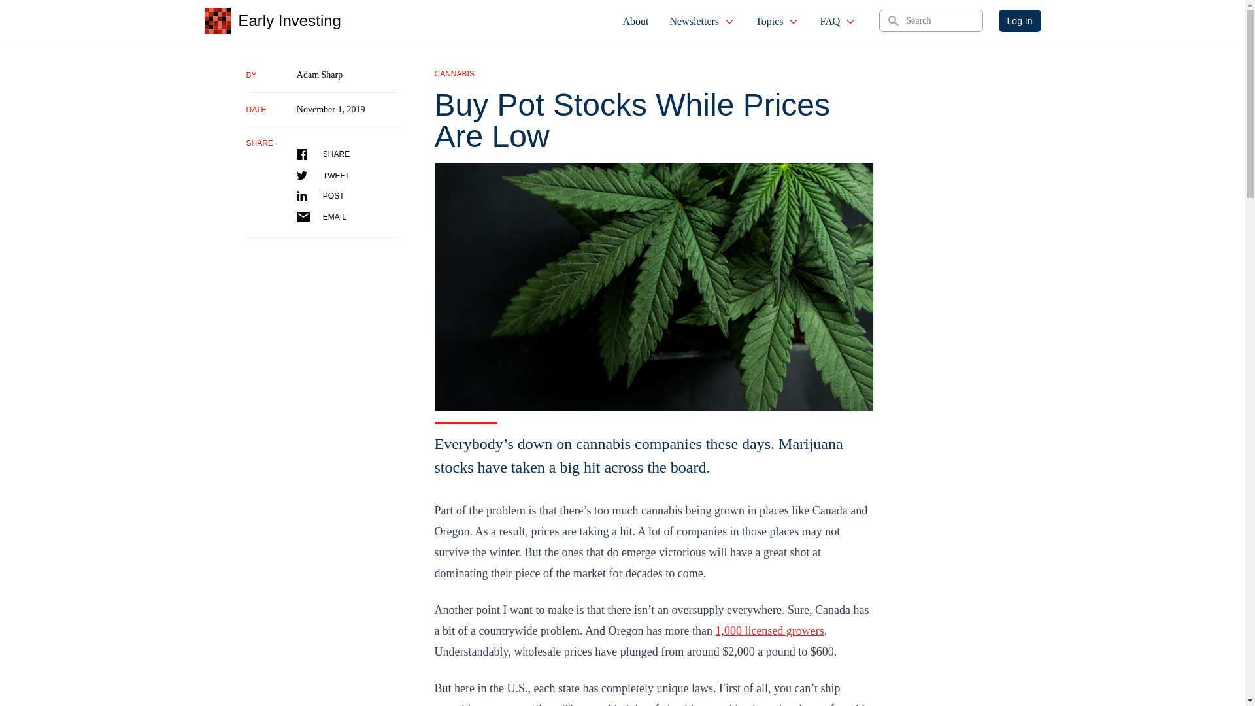 The image size is (1255, 706). Describe the element at coordinates (323, 175) in the screenshot. I see `TWEET` at that location.